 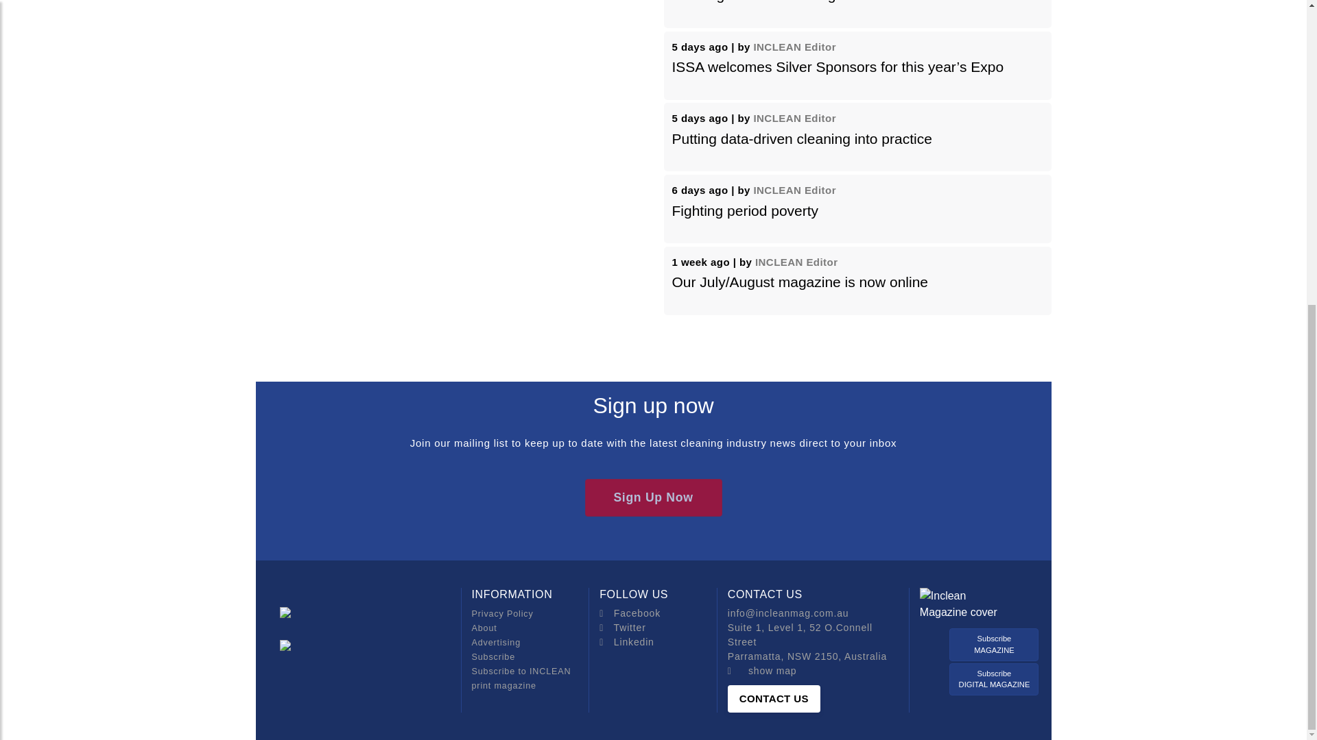 I want to click on Sign Up Now, so click(x=653, y=510).